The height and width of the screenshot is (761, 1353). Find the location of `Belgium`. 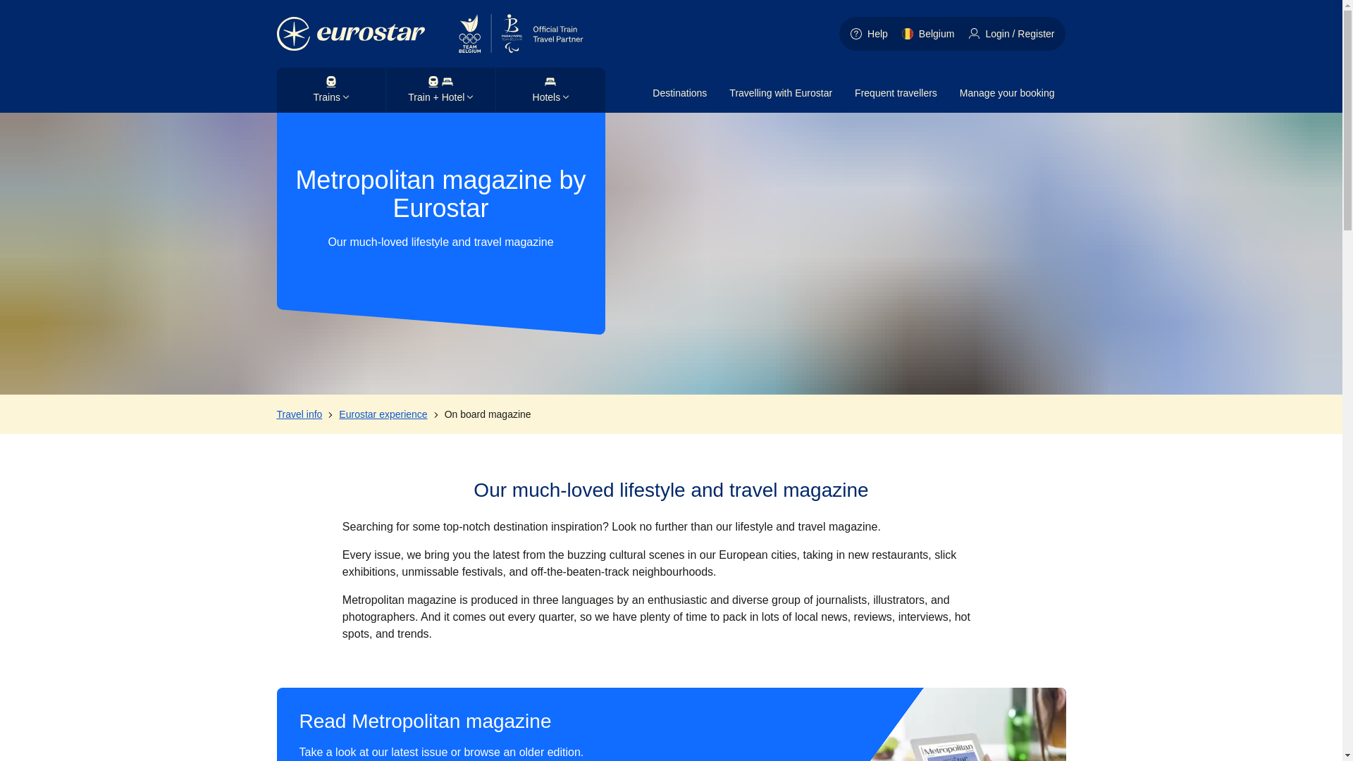

Belgium is located at coordinates (932, 34).